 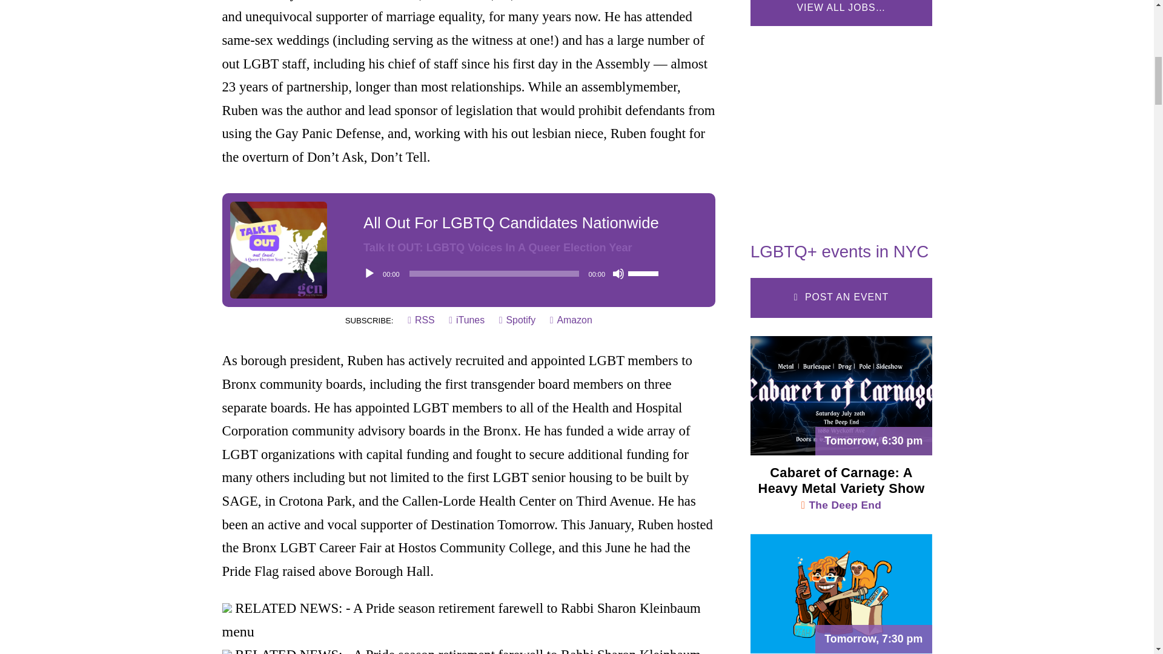 What do you see at coordinates (369, 274) in the screenshot?
I see `Play` at bounding box center [369, 274].